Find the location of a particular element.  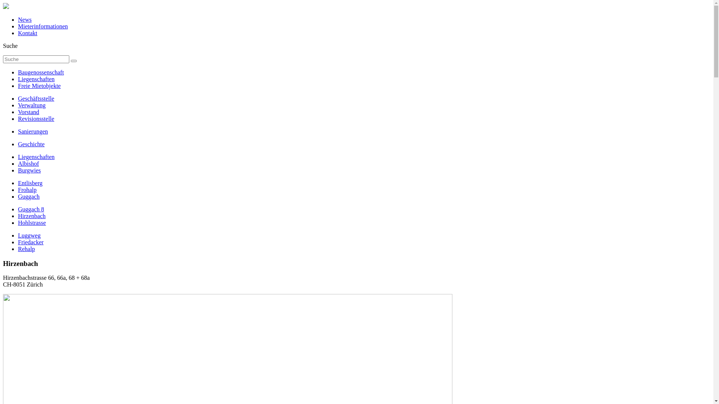

Geschichte is located at coordinates (31, 144).